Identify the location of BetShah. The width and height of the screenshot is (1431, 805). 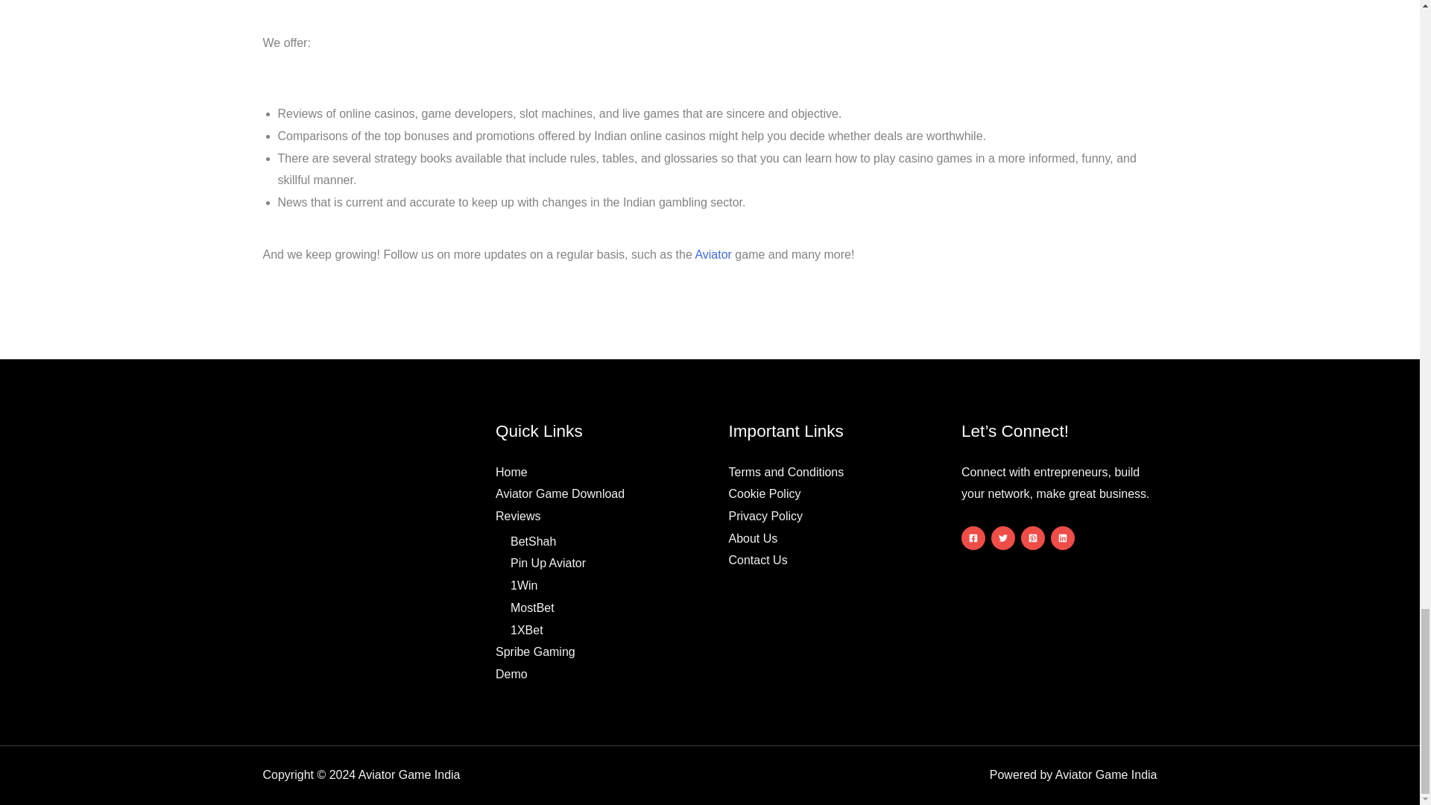
(534, 541).